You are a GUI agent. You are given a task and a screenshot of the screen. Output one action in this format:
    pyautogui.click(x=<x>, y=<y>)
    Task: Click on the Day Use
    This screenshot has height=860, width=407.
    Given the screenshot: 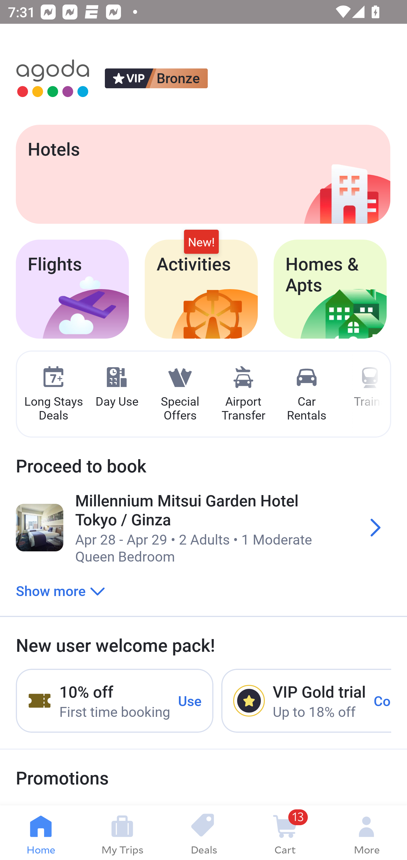 What is the action you would take?
    pyautogui.click(x=117, y=387)
    